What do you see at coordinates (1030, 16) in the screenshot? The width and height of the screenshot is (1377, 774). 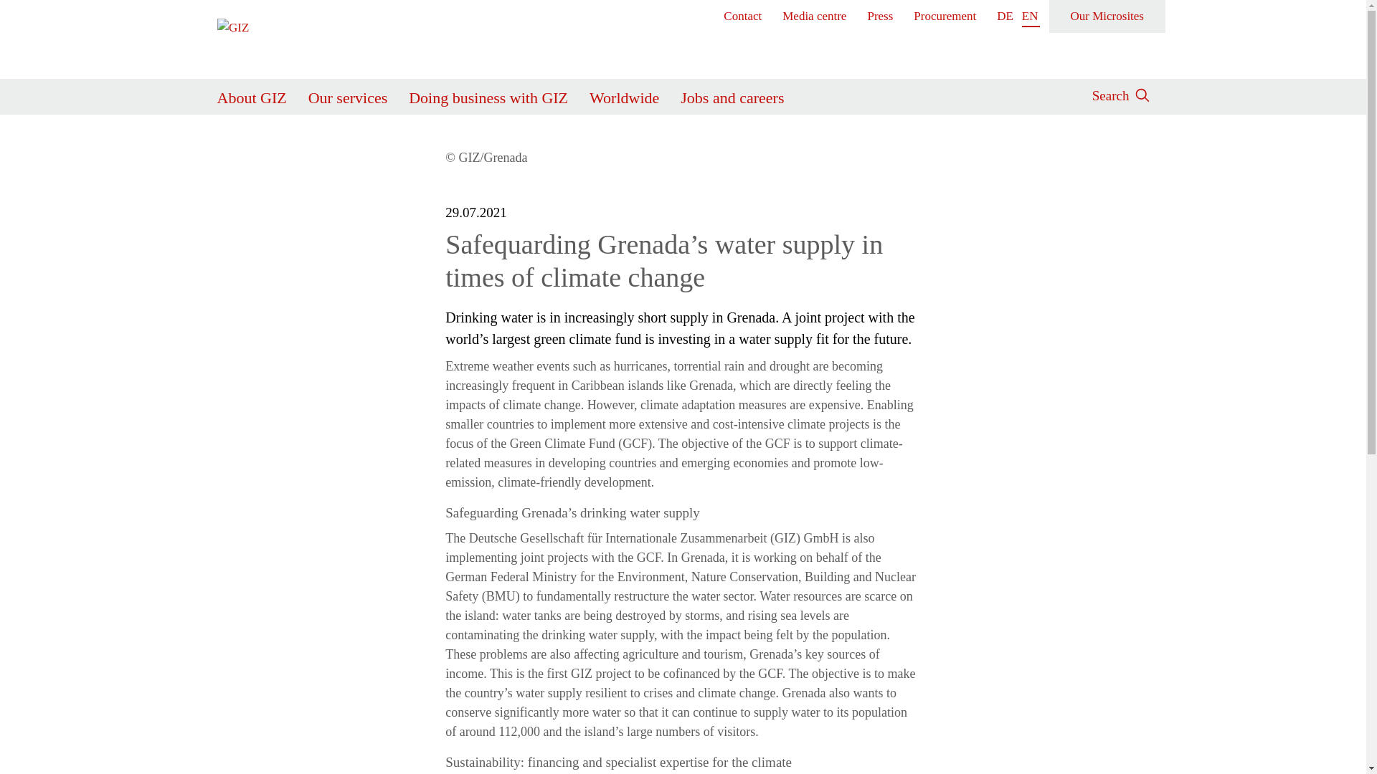 I see `English` at bounding box center [1030, 16].